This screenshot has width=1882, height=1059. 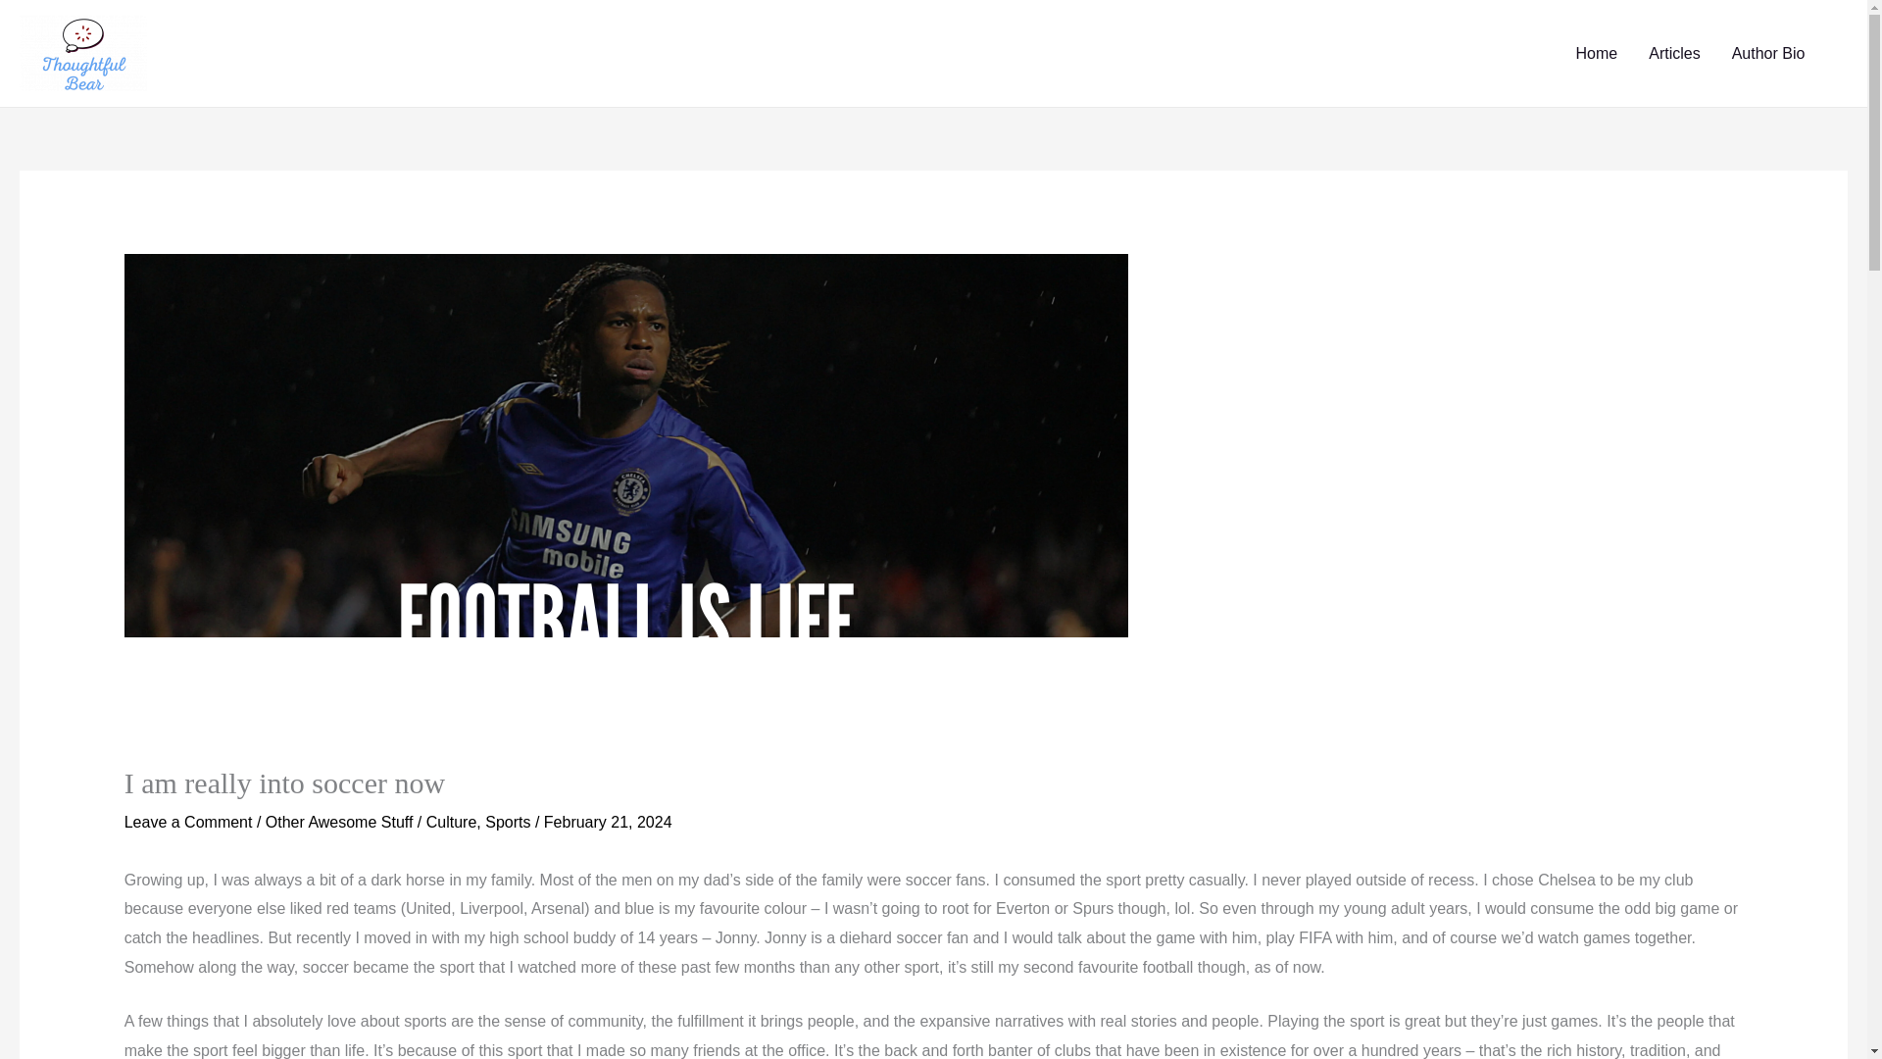 I want to click on Sports, so click(x=508, y=822).